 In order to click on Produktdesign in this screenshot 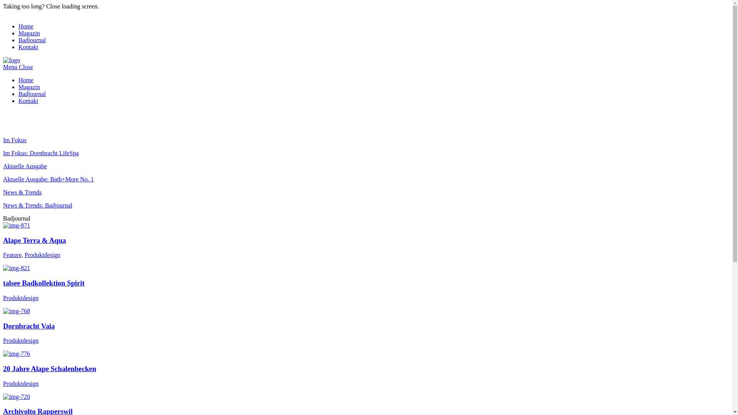, I will do `click(21, 383)`.